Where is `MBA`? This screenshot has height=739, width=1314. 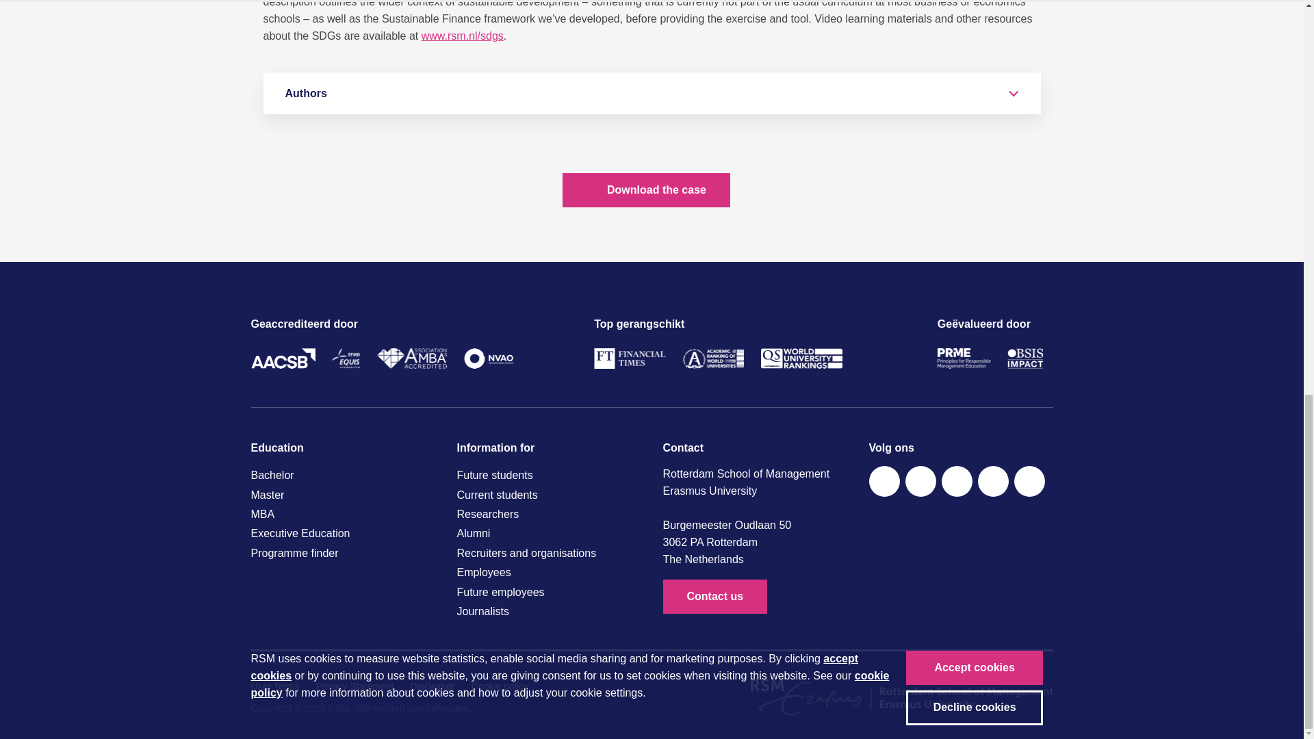
MBA is located at coordinates (342, 514).